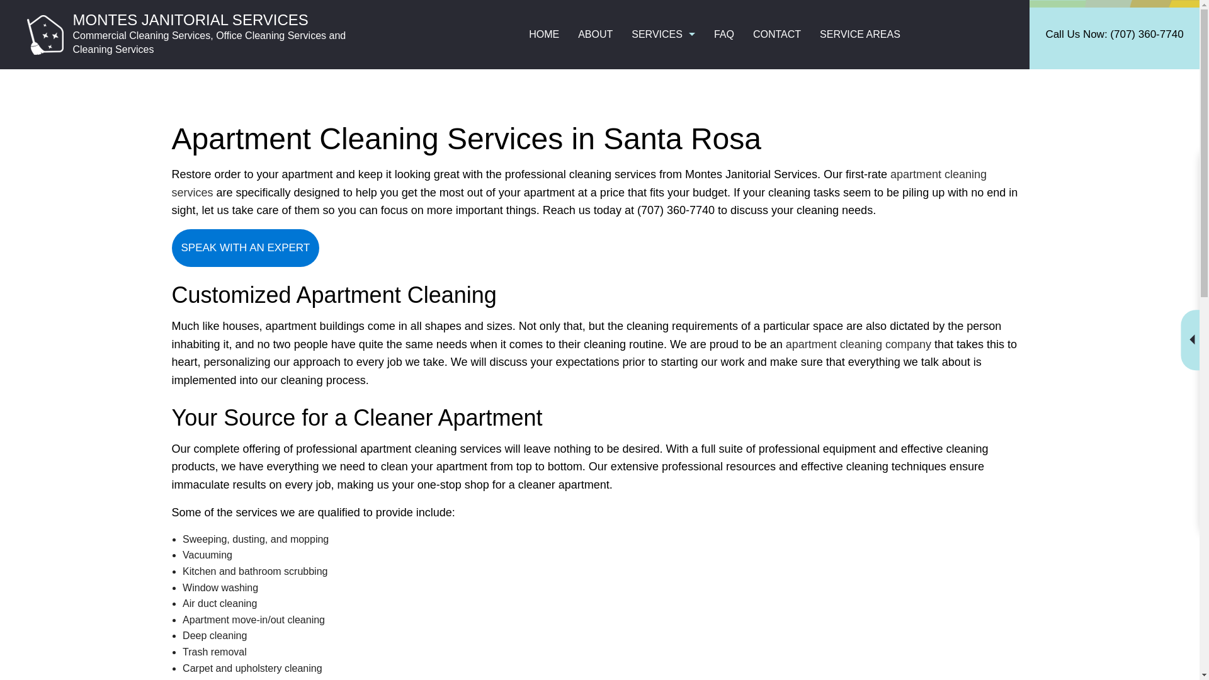 The image size is (1209, 680). I want to click on BANK CLEANERS, so click(734, 100).